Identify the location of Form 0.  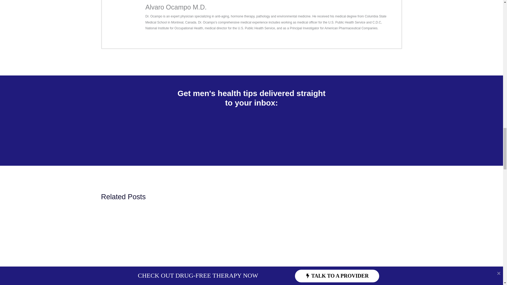
(252, 132).